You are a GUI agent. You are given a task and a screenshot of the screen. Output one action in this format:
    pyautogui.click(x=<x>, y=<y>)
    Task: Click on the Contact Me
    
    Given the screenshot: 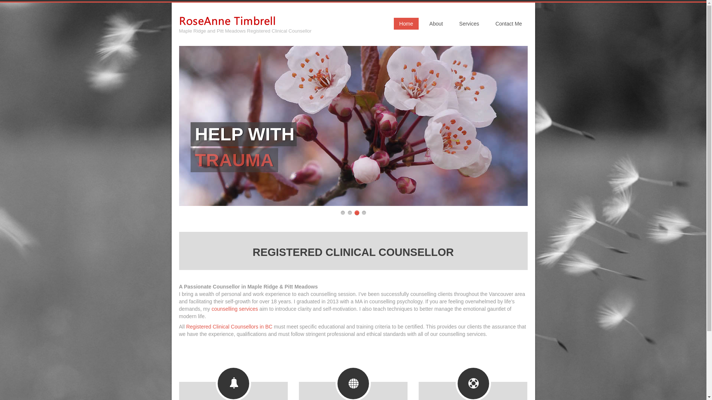 What is the action you would take?
    pyautogui.click(x=508, y=23)
    